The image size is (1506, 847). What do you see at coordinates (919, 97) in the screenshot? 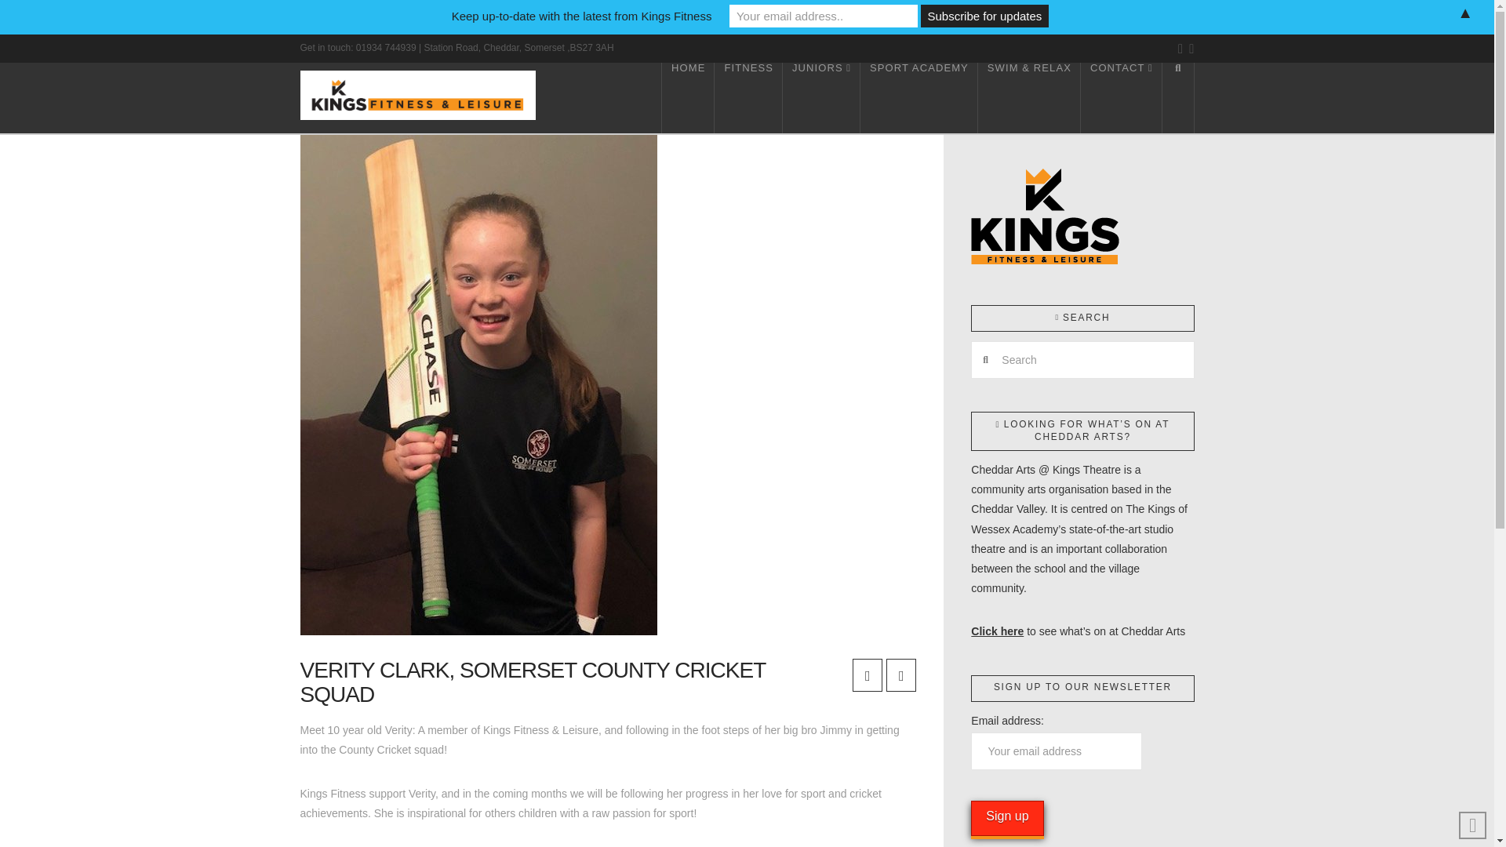
I see `SPORT ACADEMY` at bounding box center [919, 97].